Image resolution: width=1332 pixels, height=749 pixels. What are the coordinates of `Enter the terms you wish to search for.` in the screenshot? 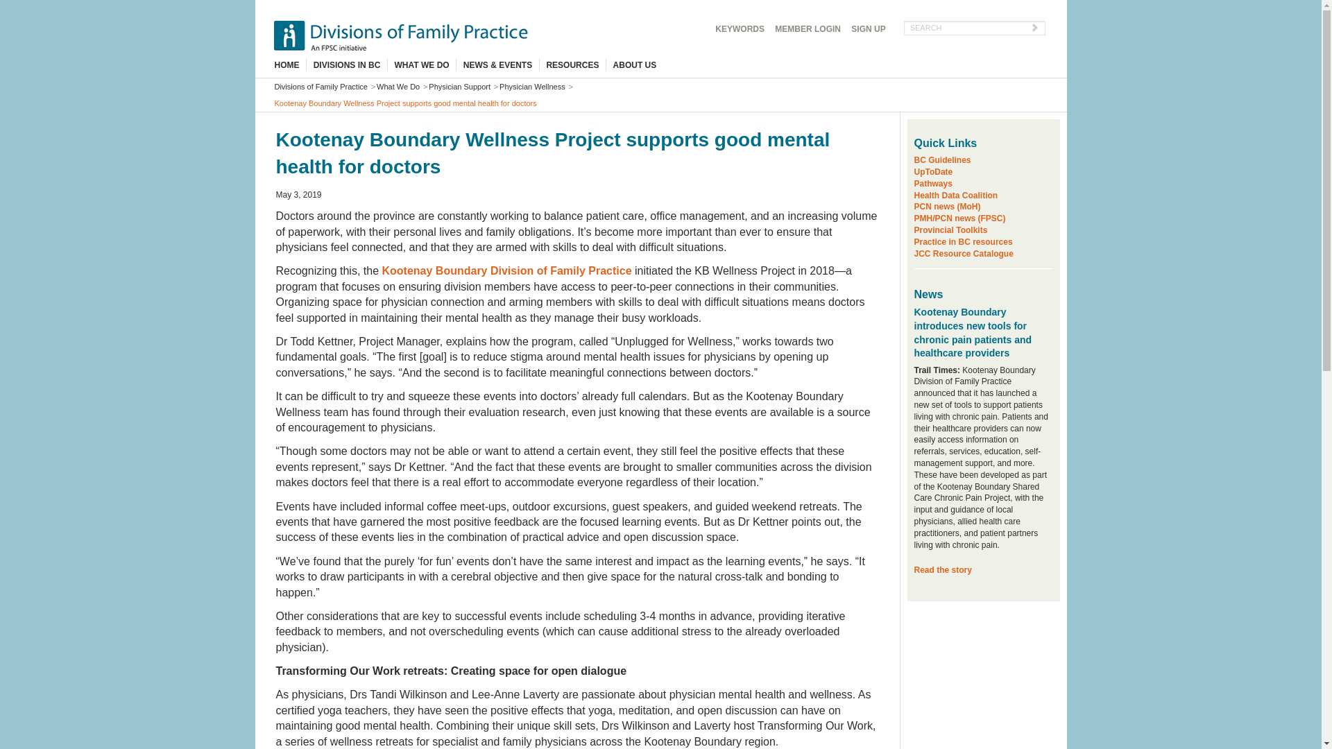 It's located at (975, 28).